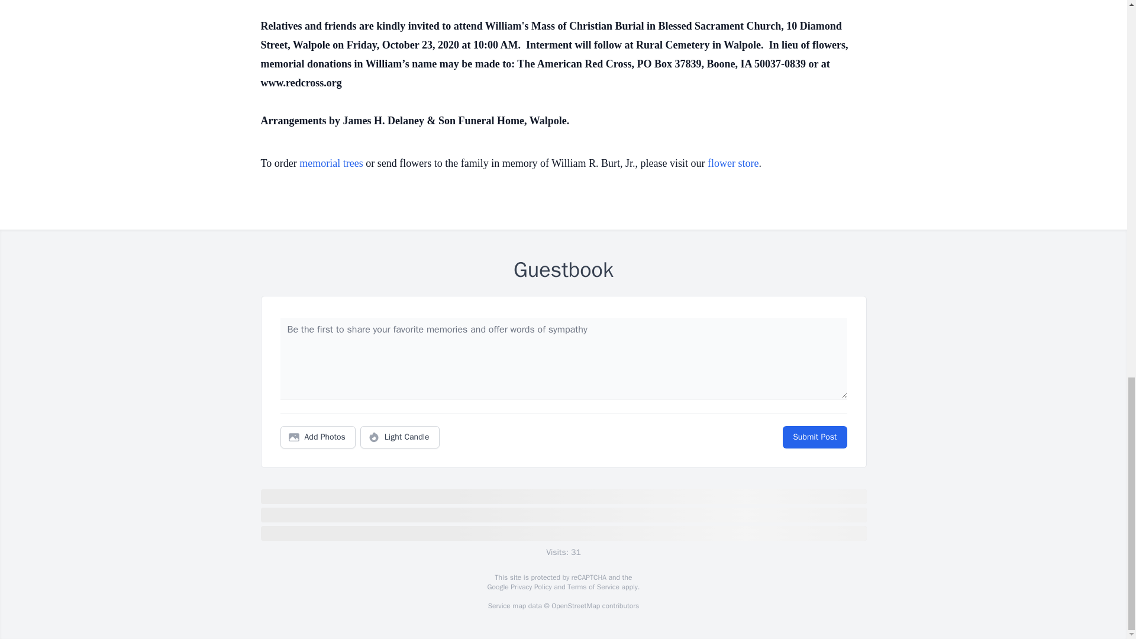  Describe the element at coordinates (530, 587) in the screenshot. I see `Privacy Policy` at that location.